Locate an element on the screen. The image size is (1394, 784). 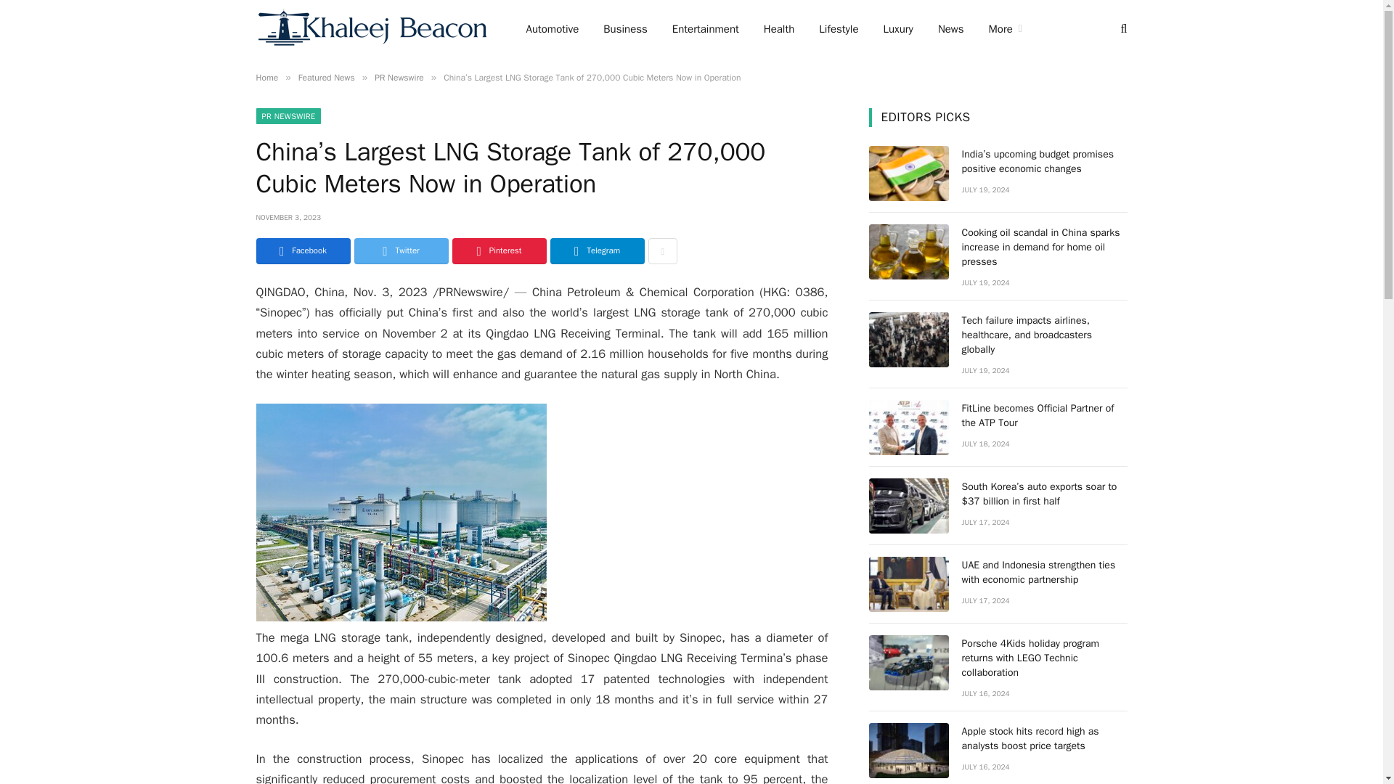
Facebook is located at coordinates (302, 251).